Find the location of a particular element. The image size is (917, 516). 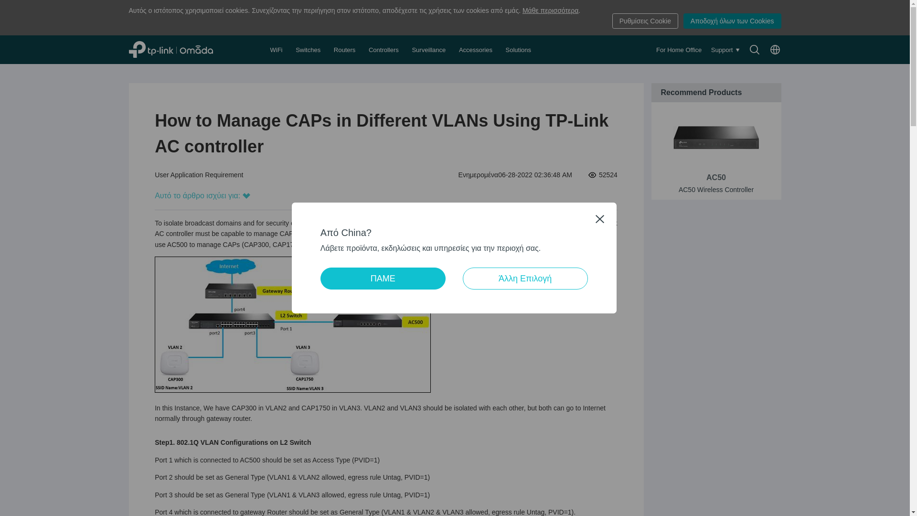

TP-Link, Reliably Smart is located at coordinates (181, 49).